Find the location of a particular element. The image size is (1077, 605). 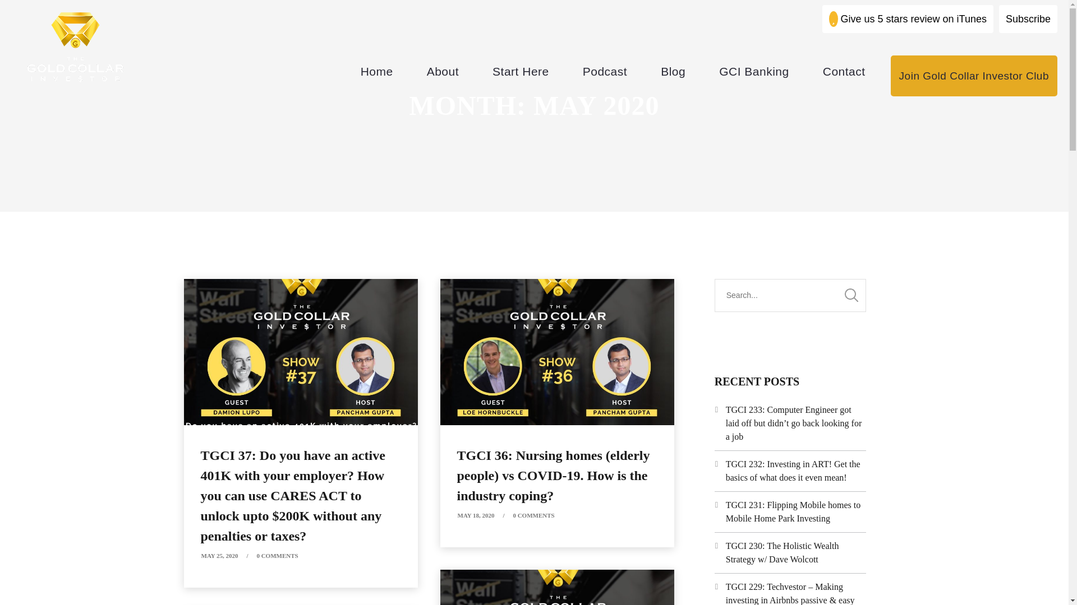

About is located at coordinates (443, 71).